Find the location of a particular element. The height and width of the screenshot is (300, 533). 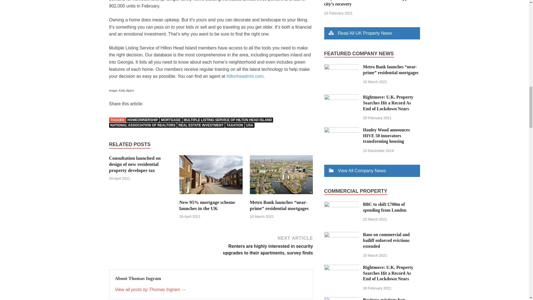

HOMEOWNERSHIP is located at coordinates (143, 120).